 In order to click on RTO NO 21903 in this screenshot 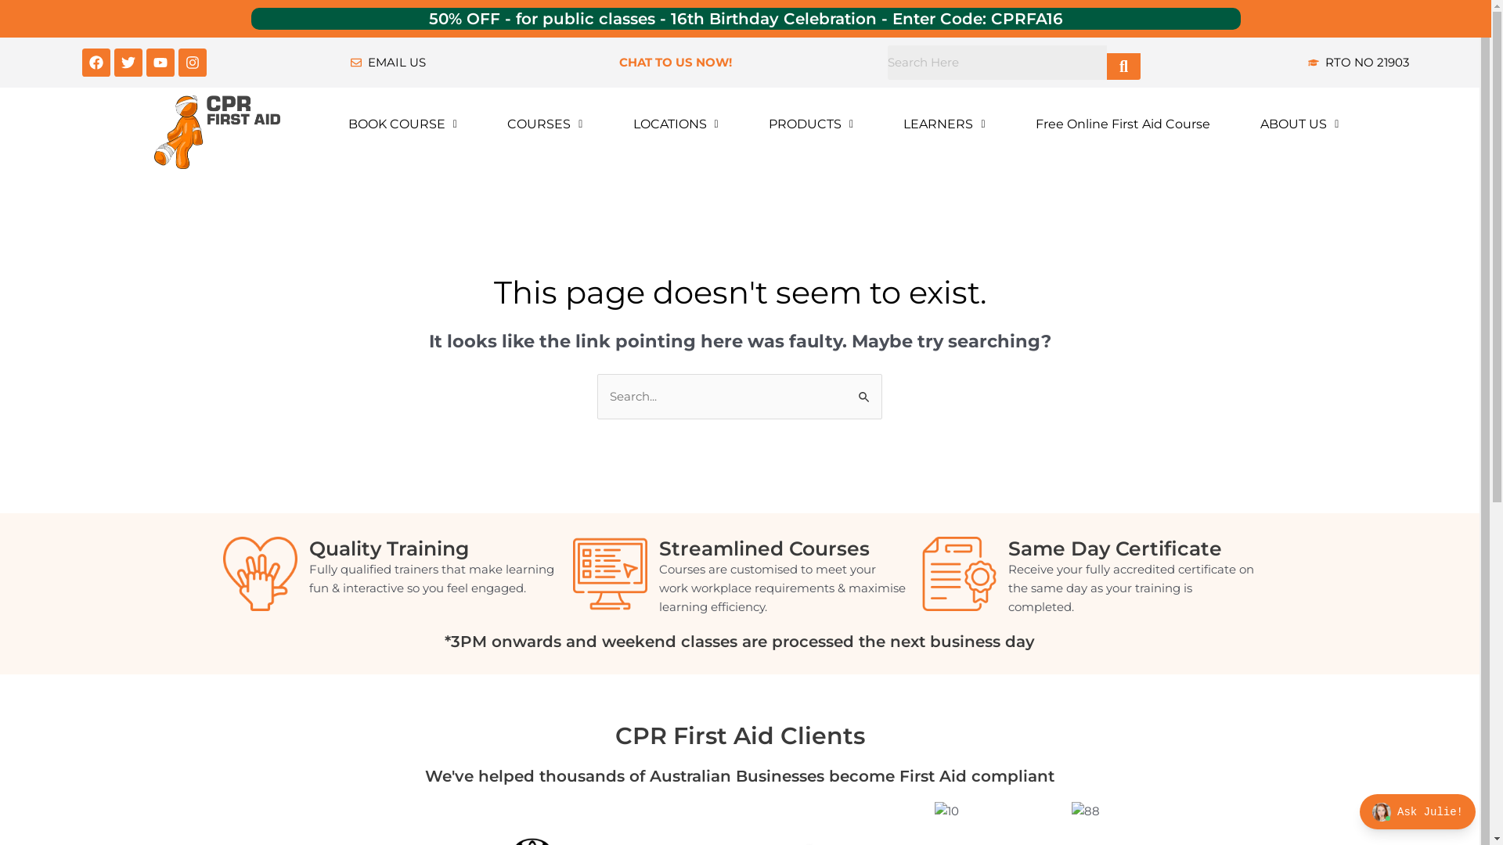, I will do `click(1282, 63)`.